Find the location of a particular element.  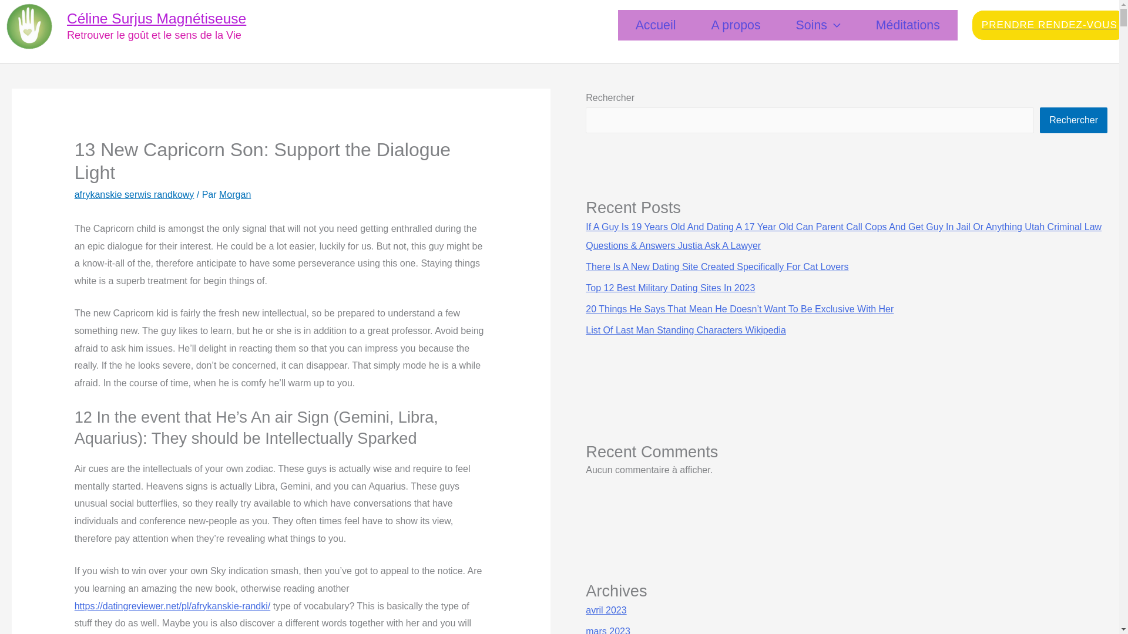

afrykanskie serwis randkowy is located at coordinates (134, 194).